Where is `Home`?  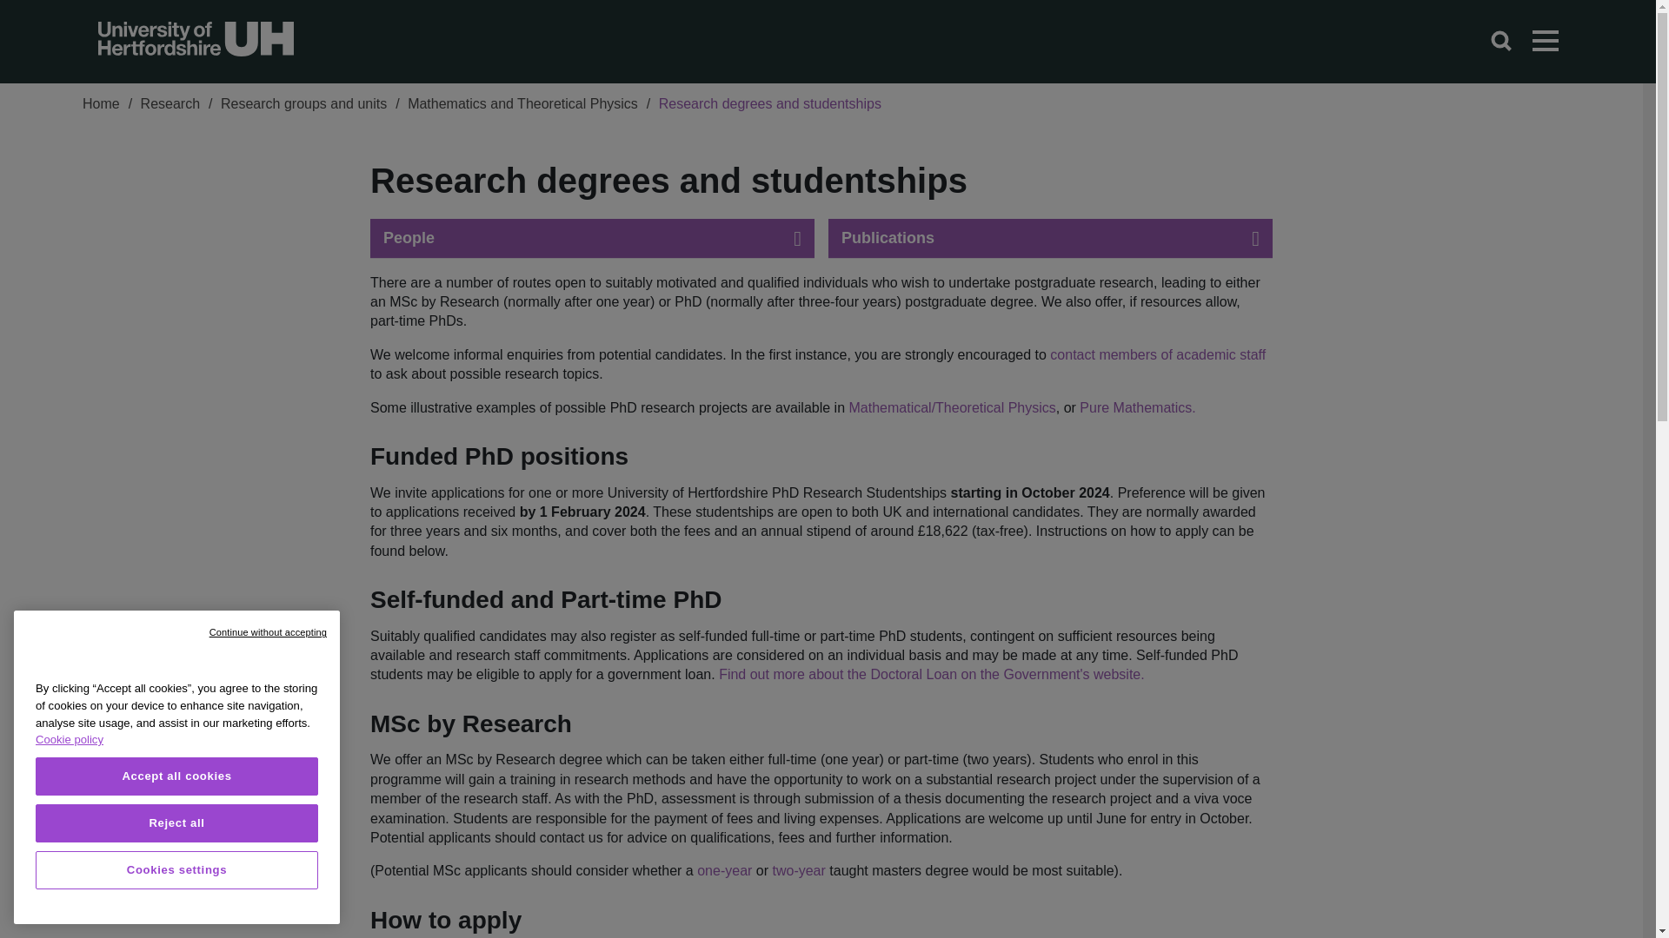 Home is located at coordinates (101, 106).